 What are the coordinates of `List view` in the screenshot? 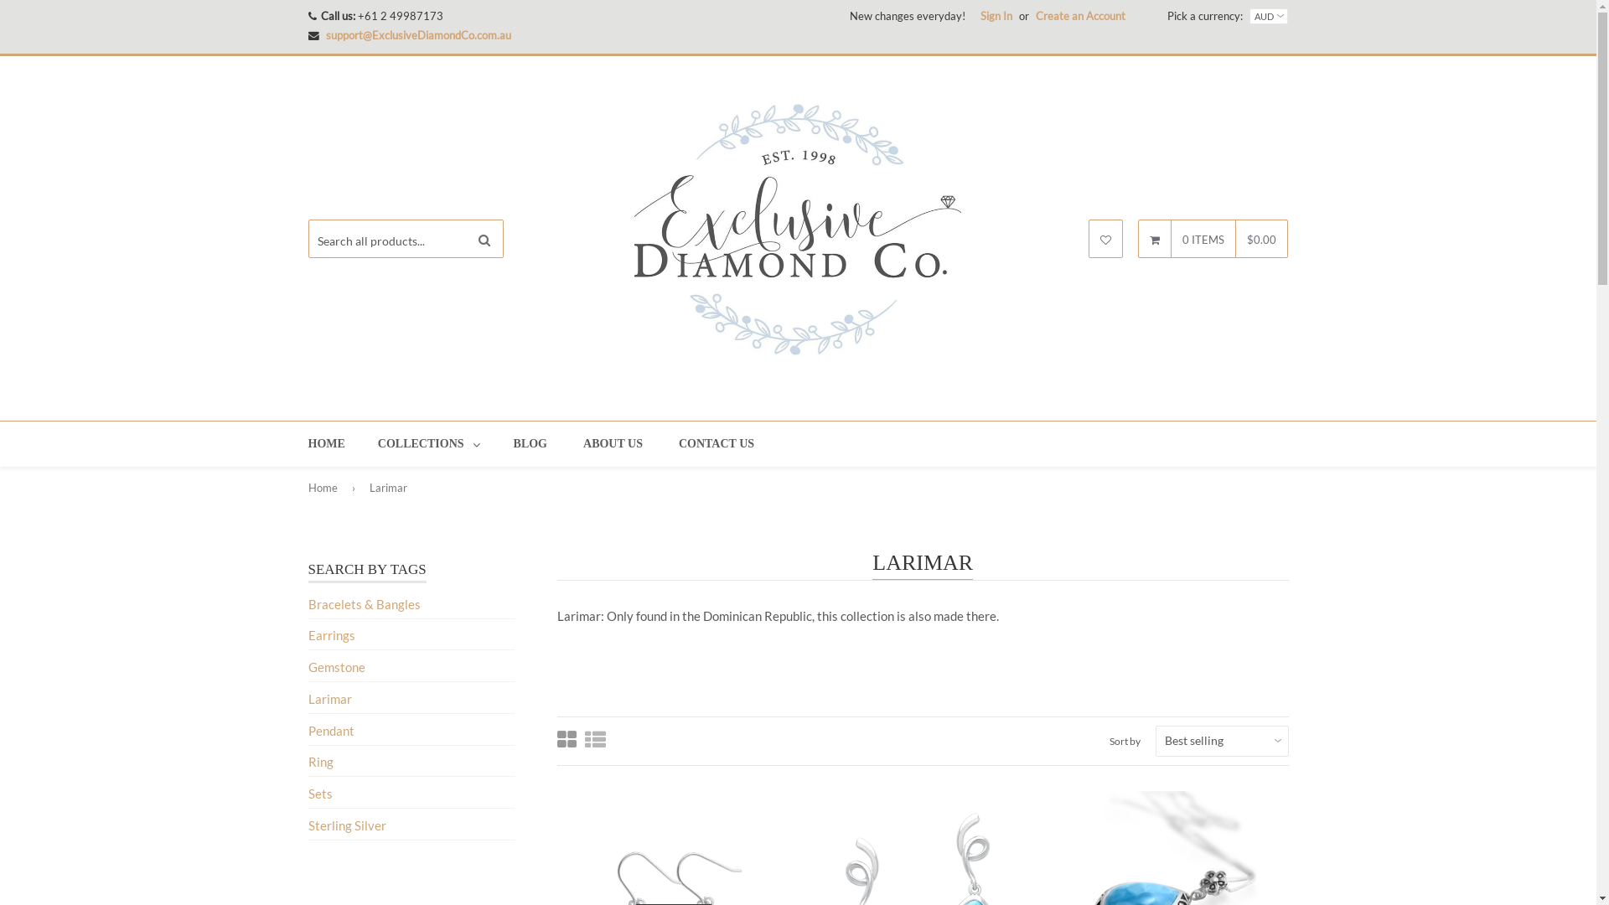 It's located at (595, 741).